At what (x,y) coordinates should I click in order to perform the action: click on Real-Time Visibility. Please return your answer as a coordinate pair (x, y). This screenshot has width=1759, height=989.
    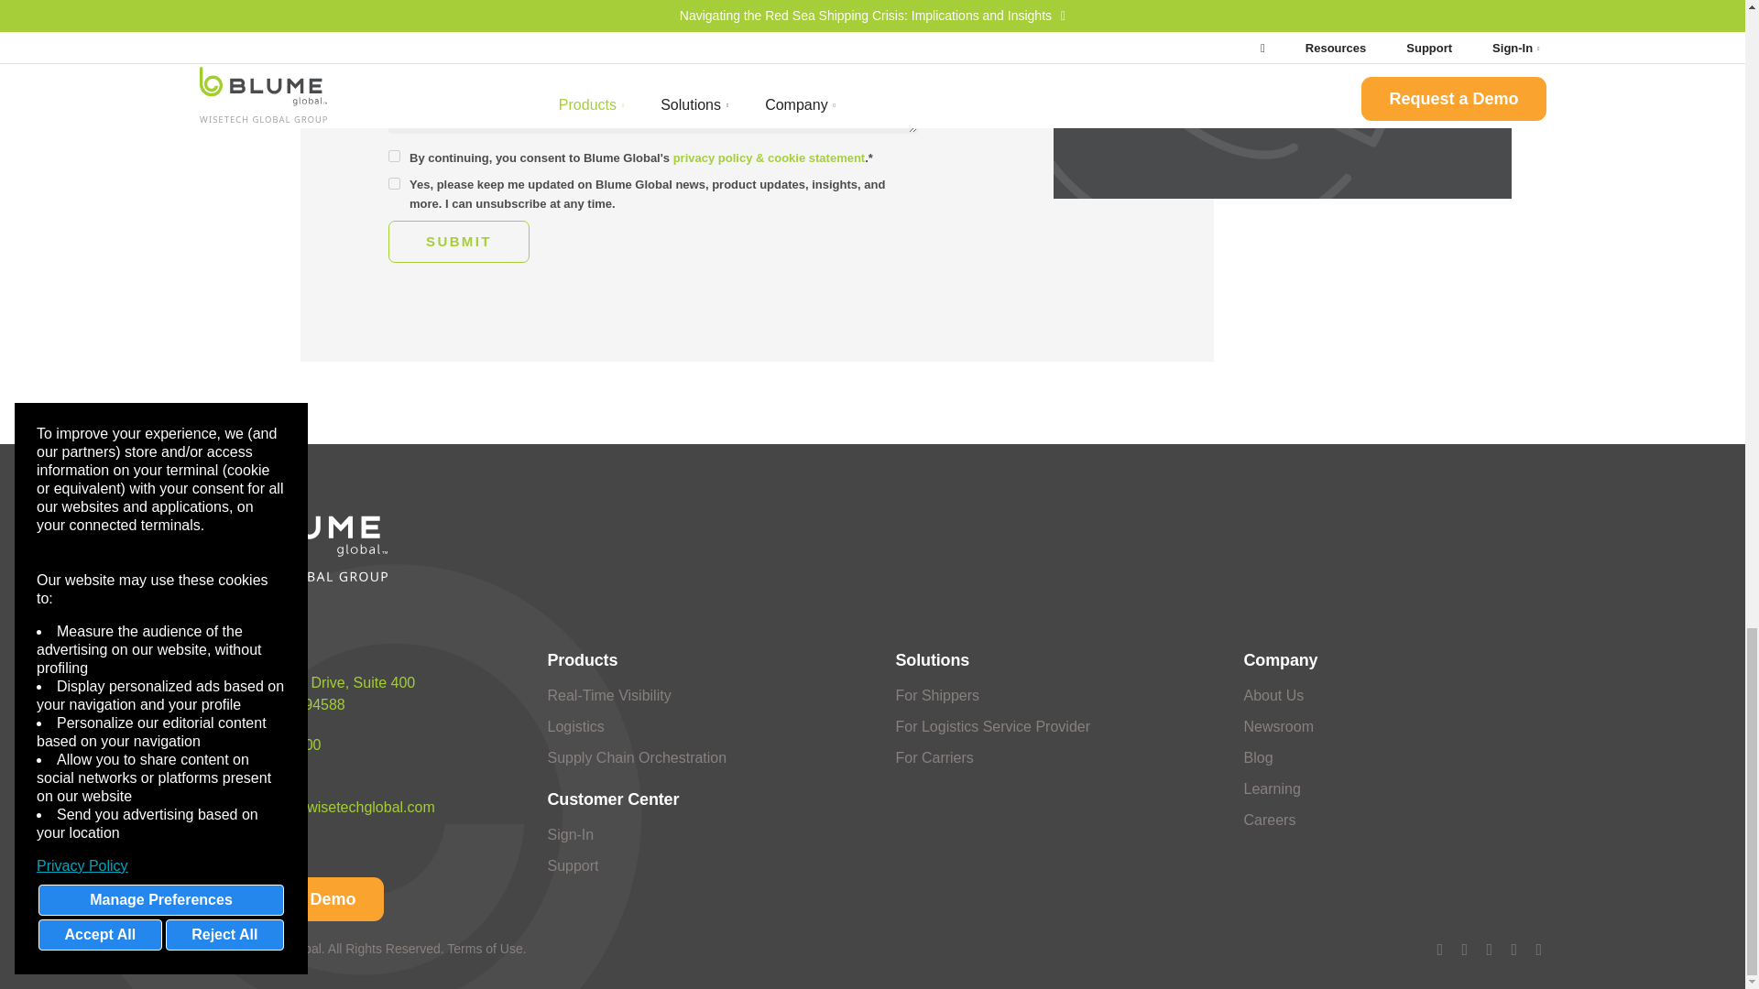
    Looking at the image, I should click on (609, 694).